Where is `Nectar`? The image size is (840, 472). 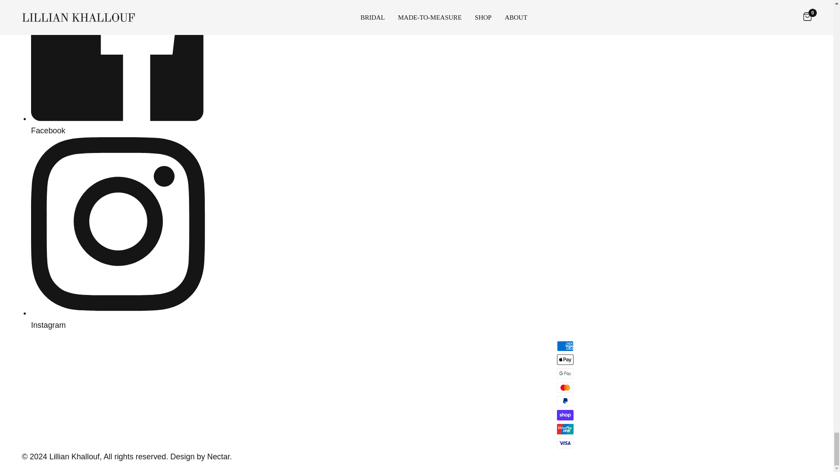 Nectar is located at coordinates (219, 456).